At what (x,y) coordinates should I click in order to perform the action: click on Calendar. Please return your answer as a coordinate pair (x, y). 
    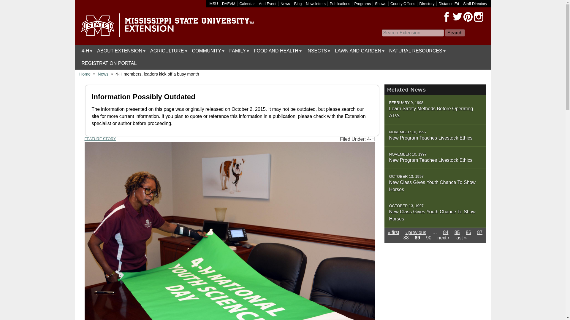
    Looking at the image, I should click on (247, 4).